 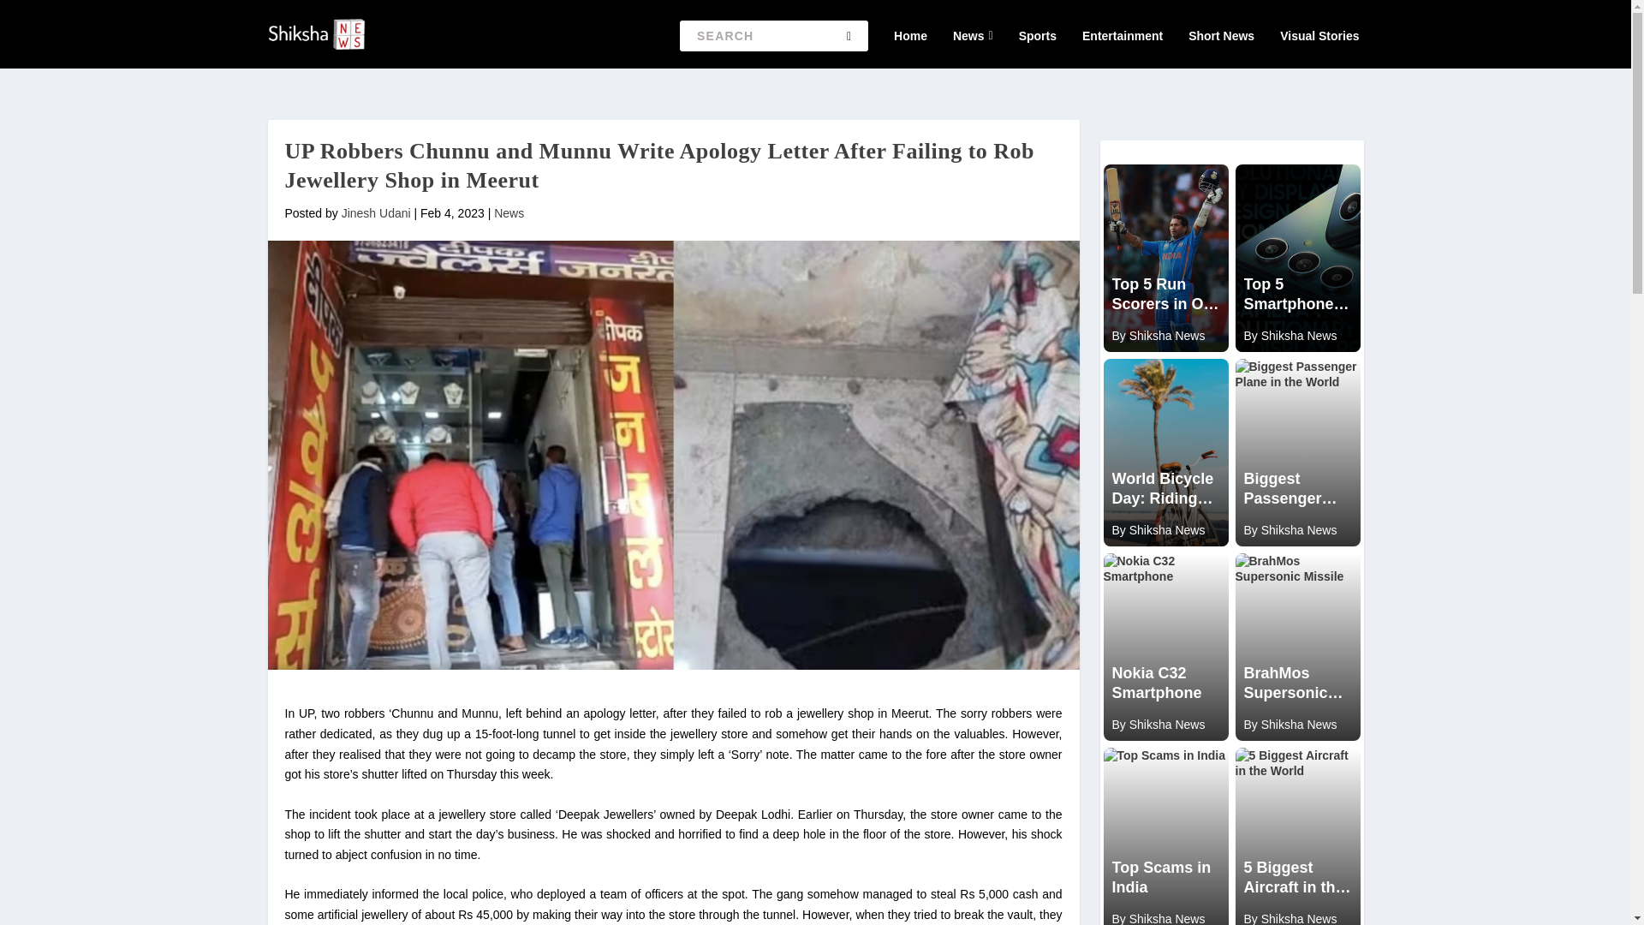 I want to click on Jinesh Udani, so click(x=377, y=212).